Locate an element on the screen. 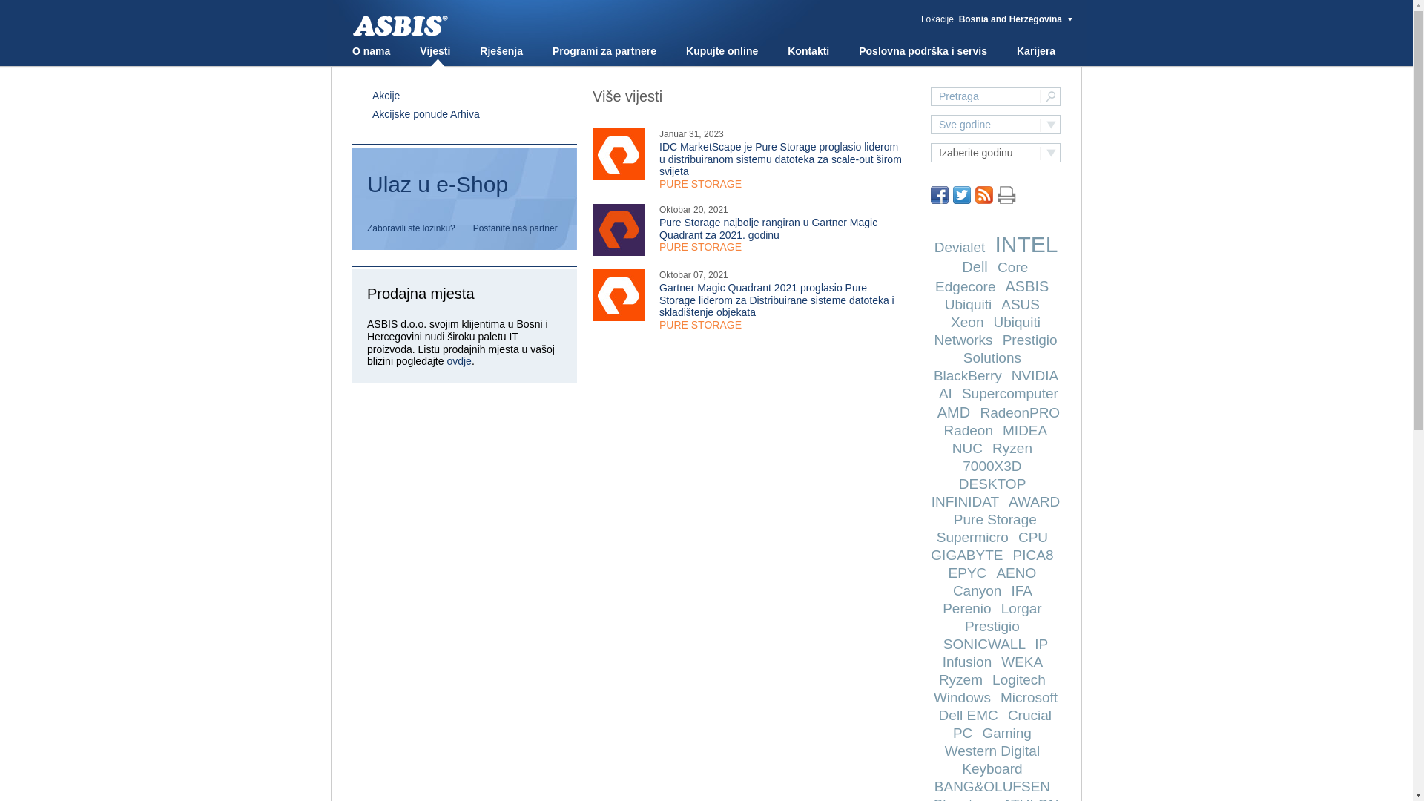  Gaming is located at coordinates (1007, 733).